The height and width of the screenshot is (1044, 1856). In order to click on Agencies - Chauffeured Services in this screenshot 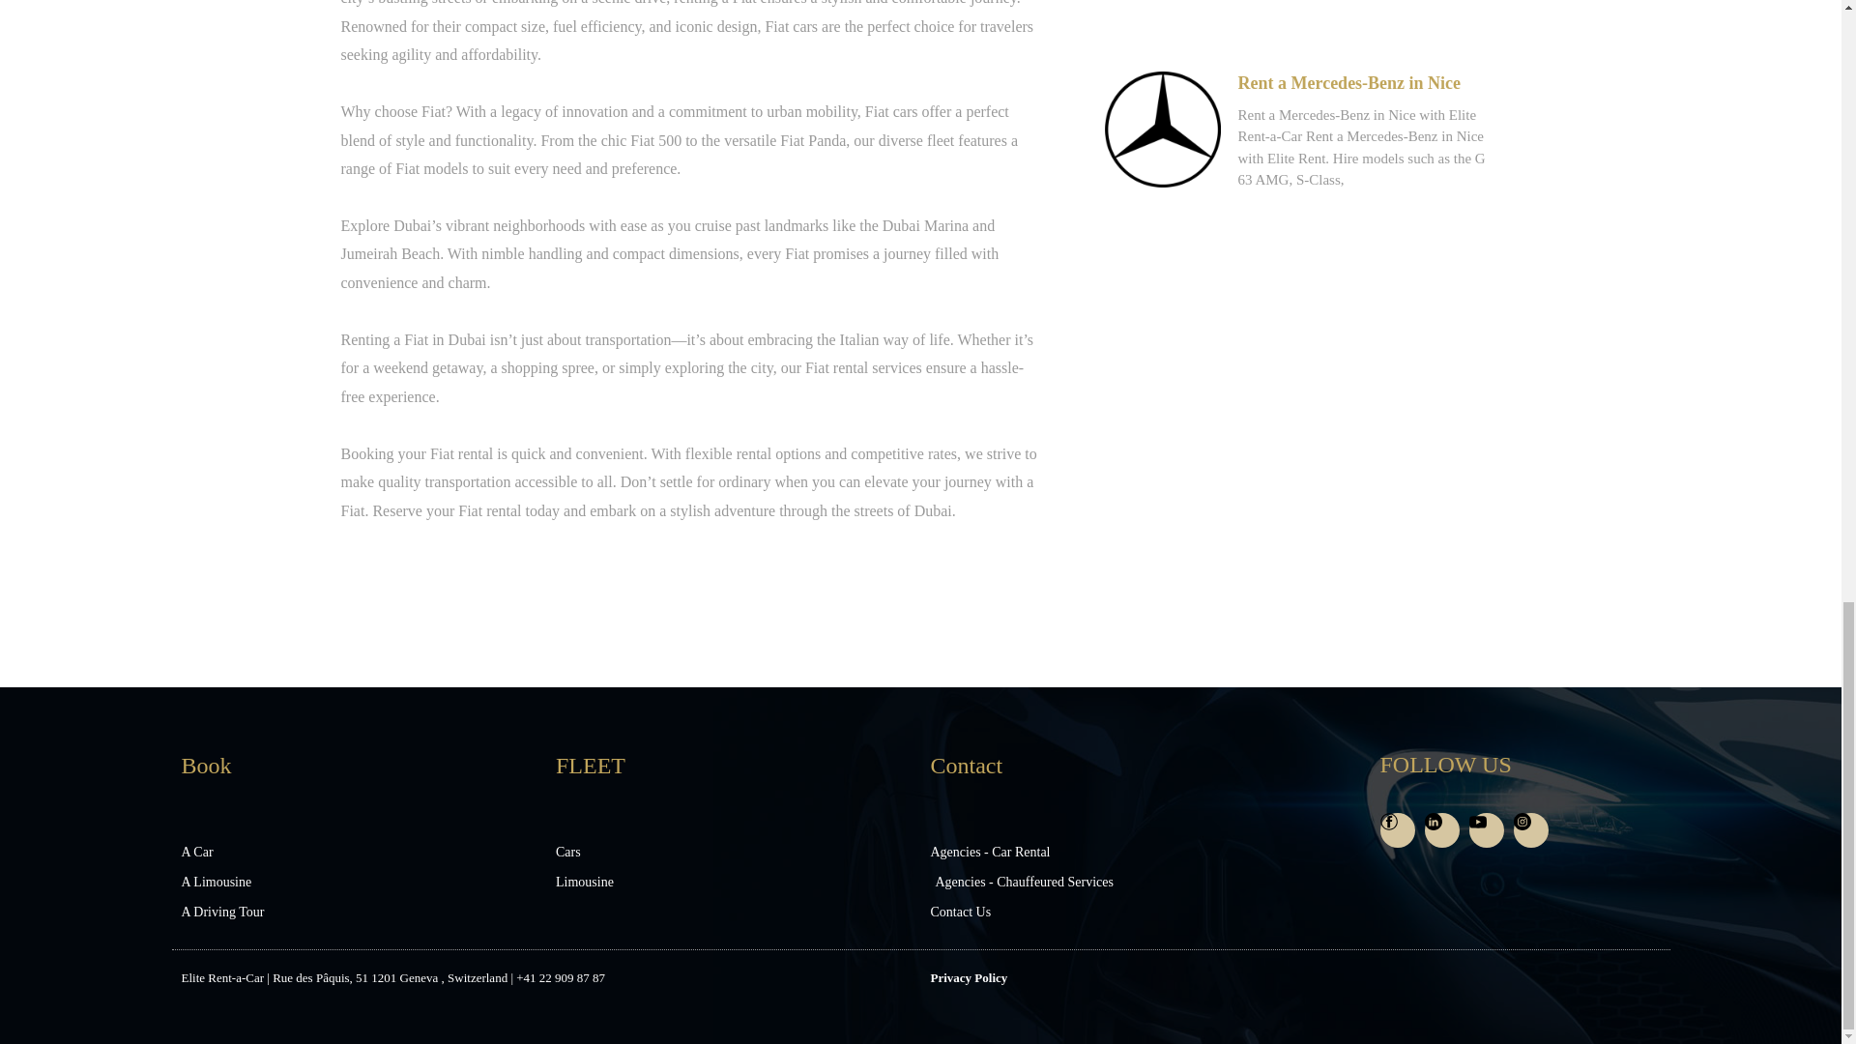, I will do `click(1108, 882)`.